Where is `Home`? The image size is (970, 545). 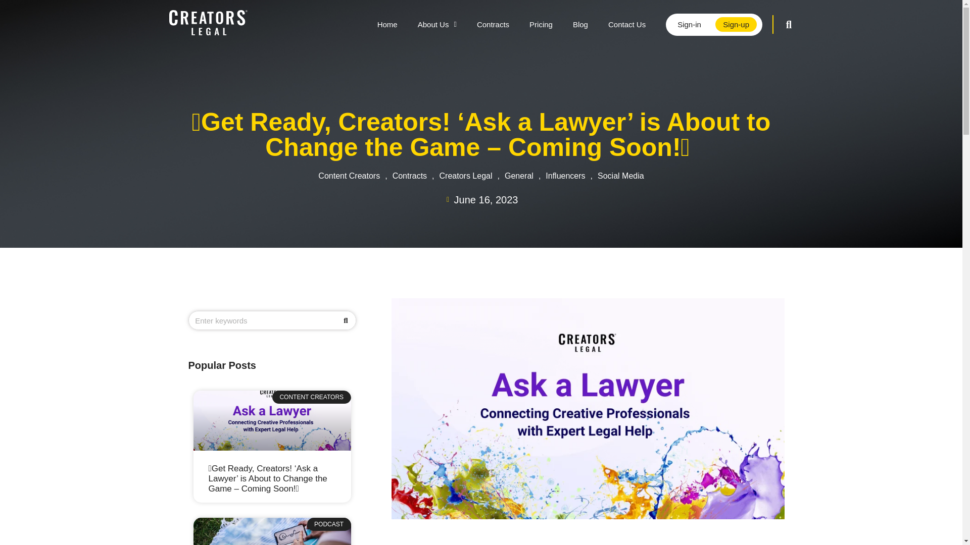
Home is located at coordinates (387, 24).